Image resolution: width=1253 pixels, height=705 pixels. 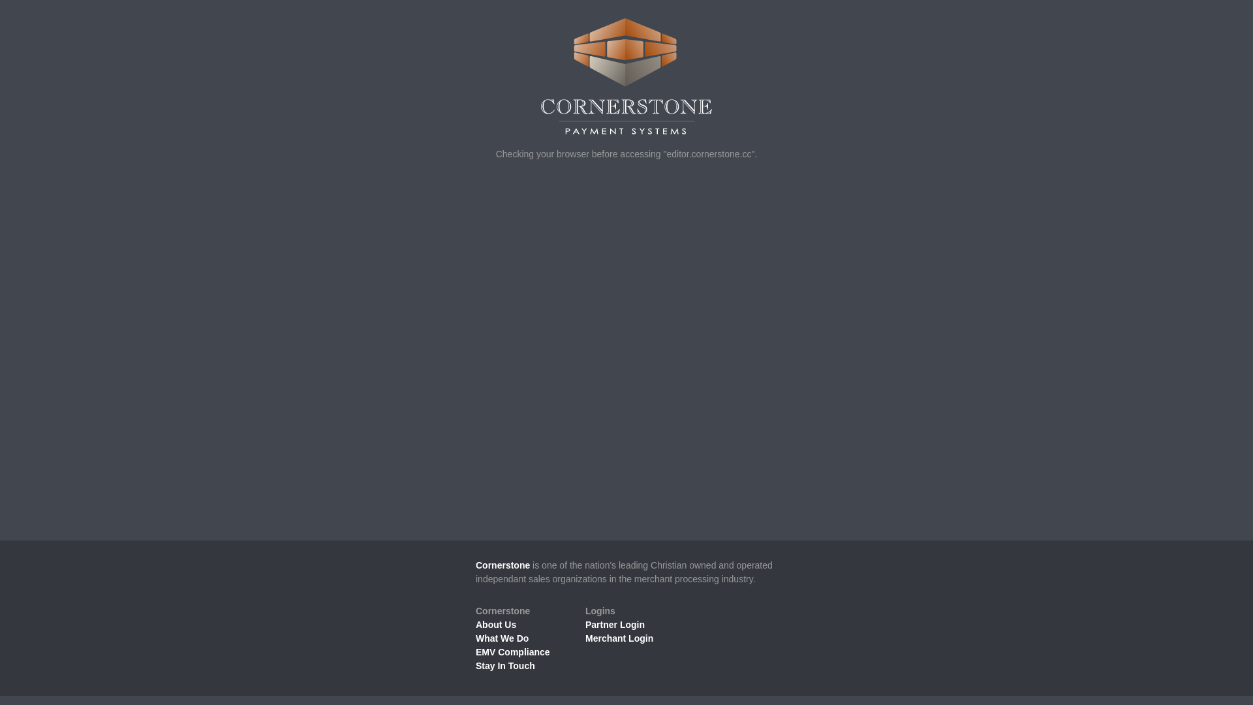 I want to click on Stay In Touch, so click(x=505, y=666).